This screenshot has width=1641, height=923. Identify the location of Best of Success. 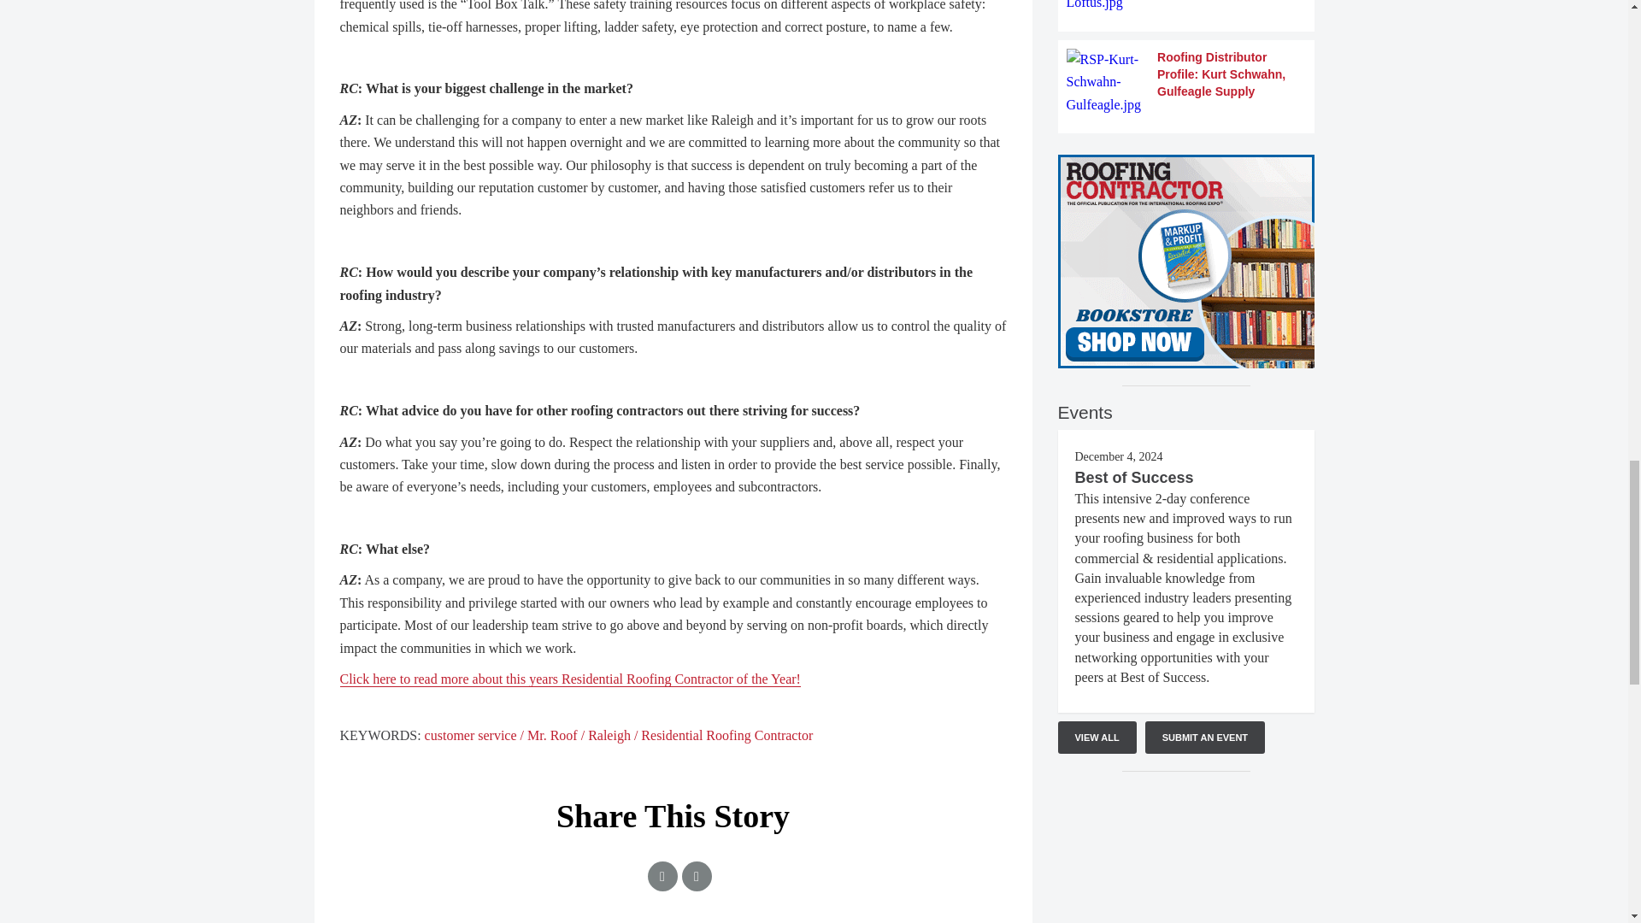
(1134, 477).